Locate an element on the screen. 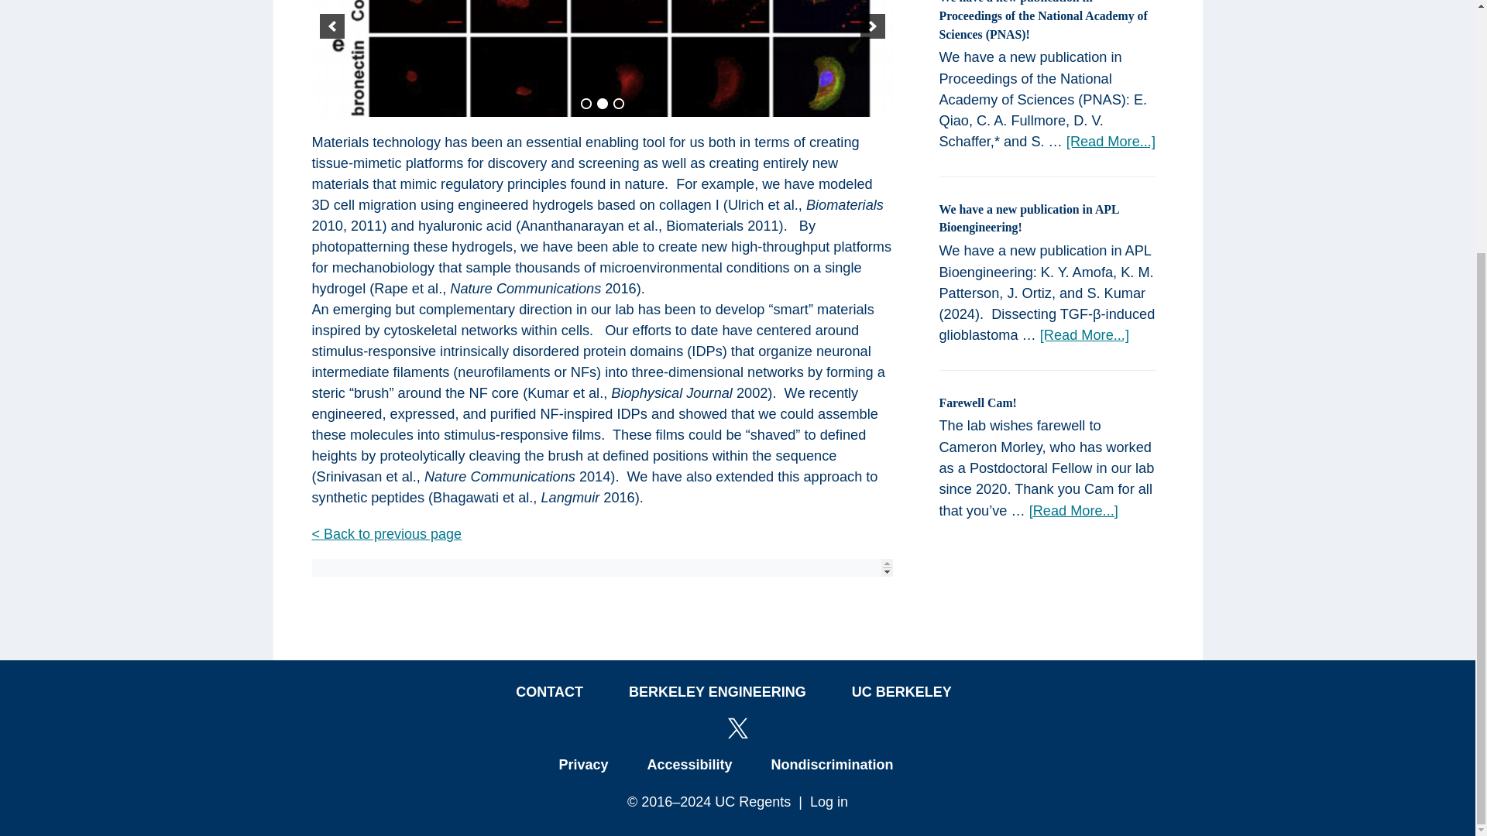 This screenshot has width=1487, height=836. Log in is located at coordinates (829, 802).